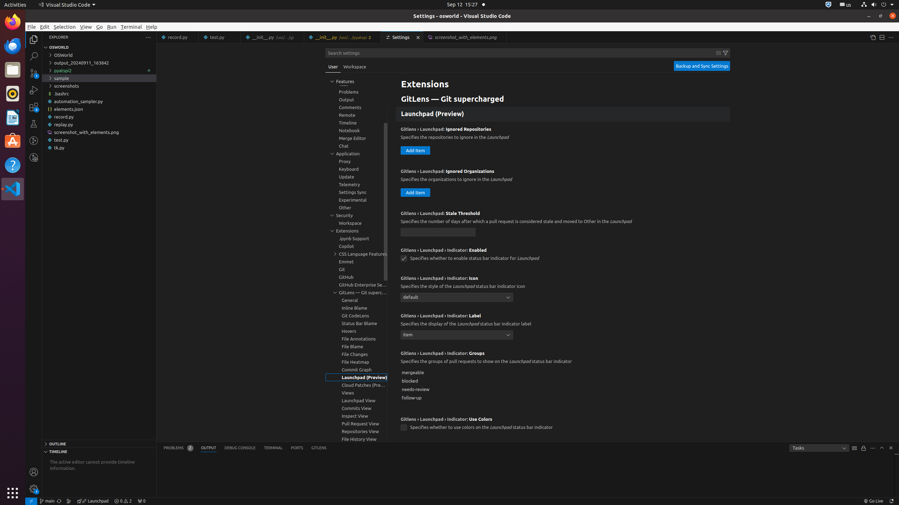 Image resolution: width=899 pixels, height=505 pixels. What do you see at coordinates (99, 451) in the screenshot?
I see `Timeline Section` at bounding box center [99, 451].